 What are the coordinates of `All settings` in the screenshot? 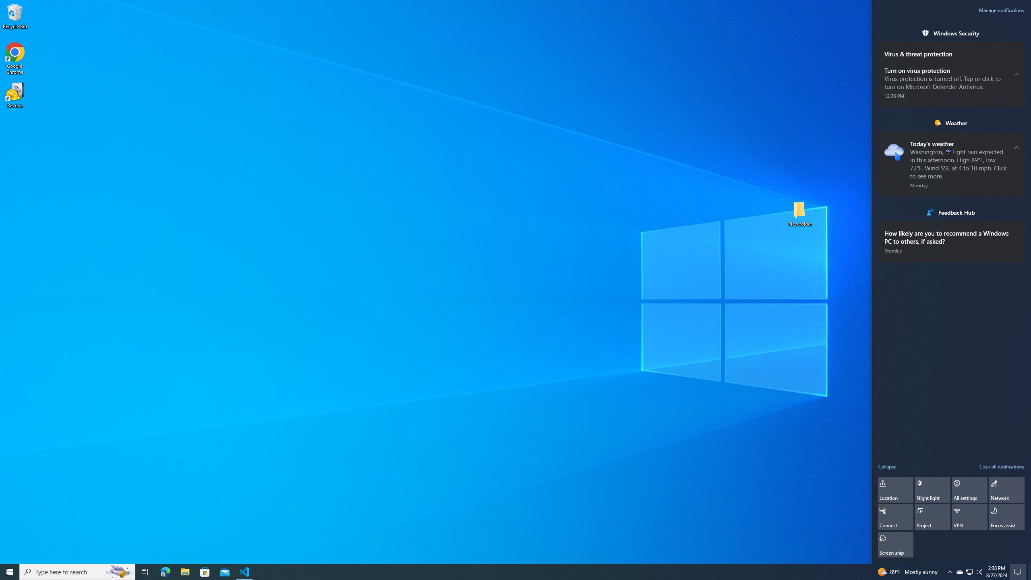 It's located at (508, 572).